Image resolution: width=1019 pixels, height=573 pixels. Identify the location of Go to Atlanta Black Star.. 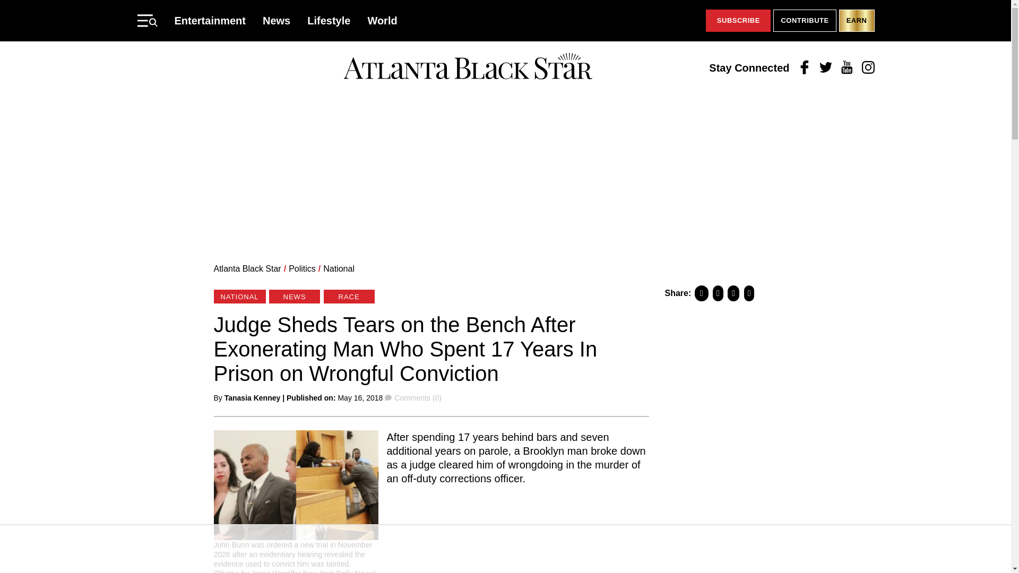
(247, 268).